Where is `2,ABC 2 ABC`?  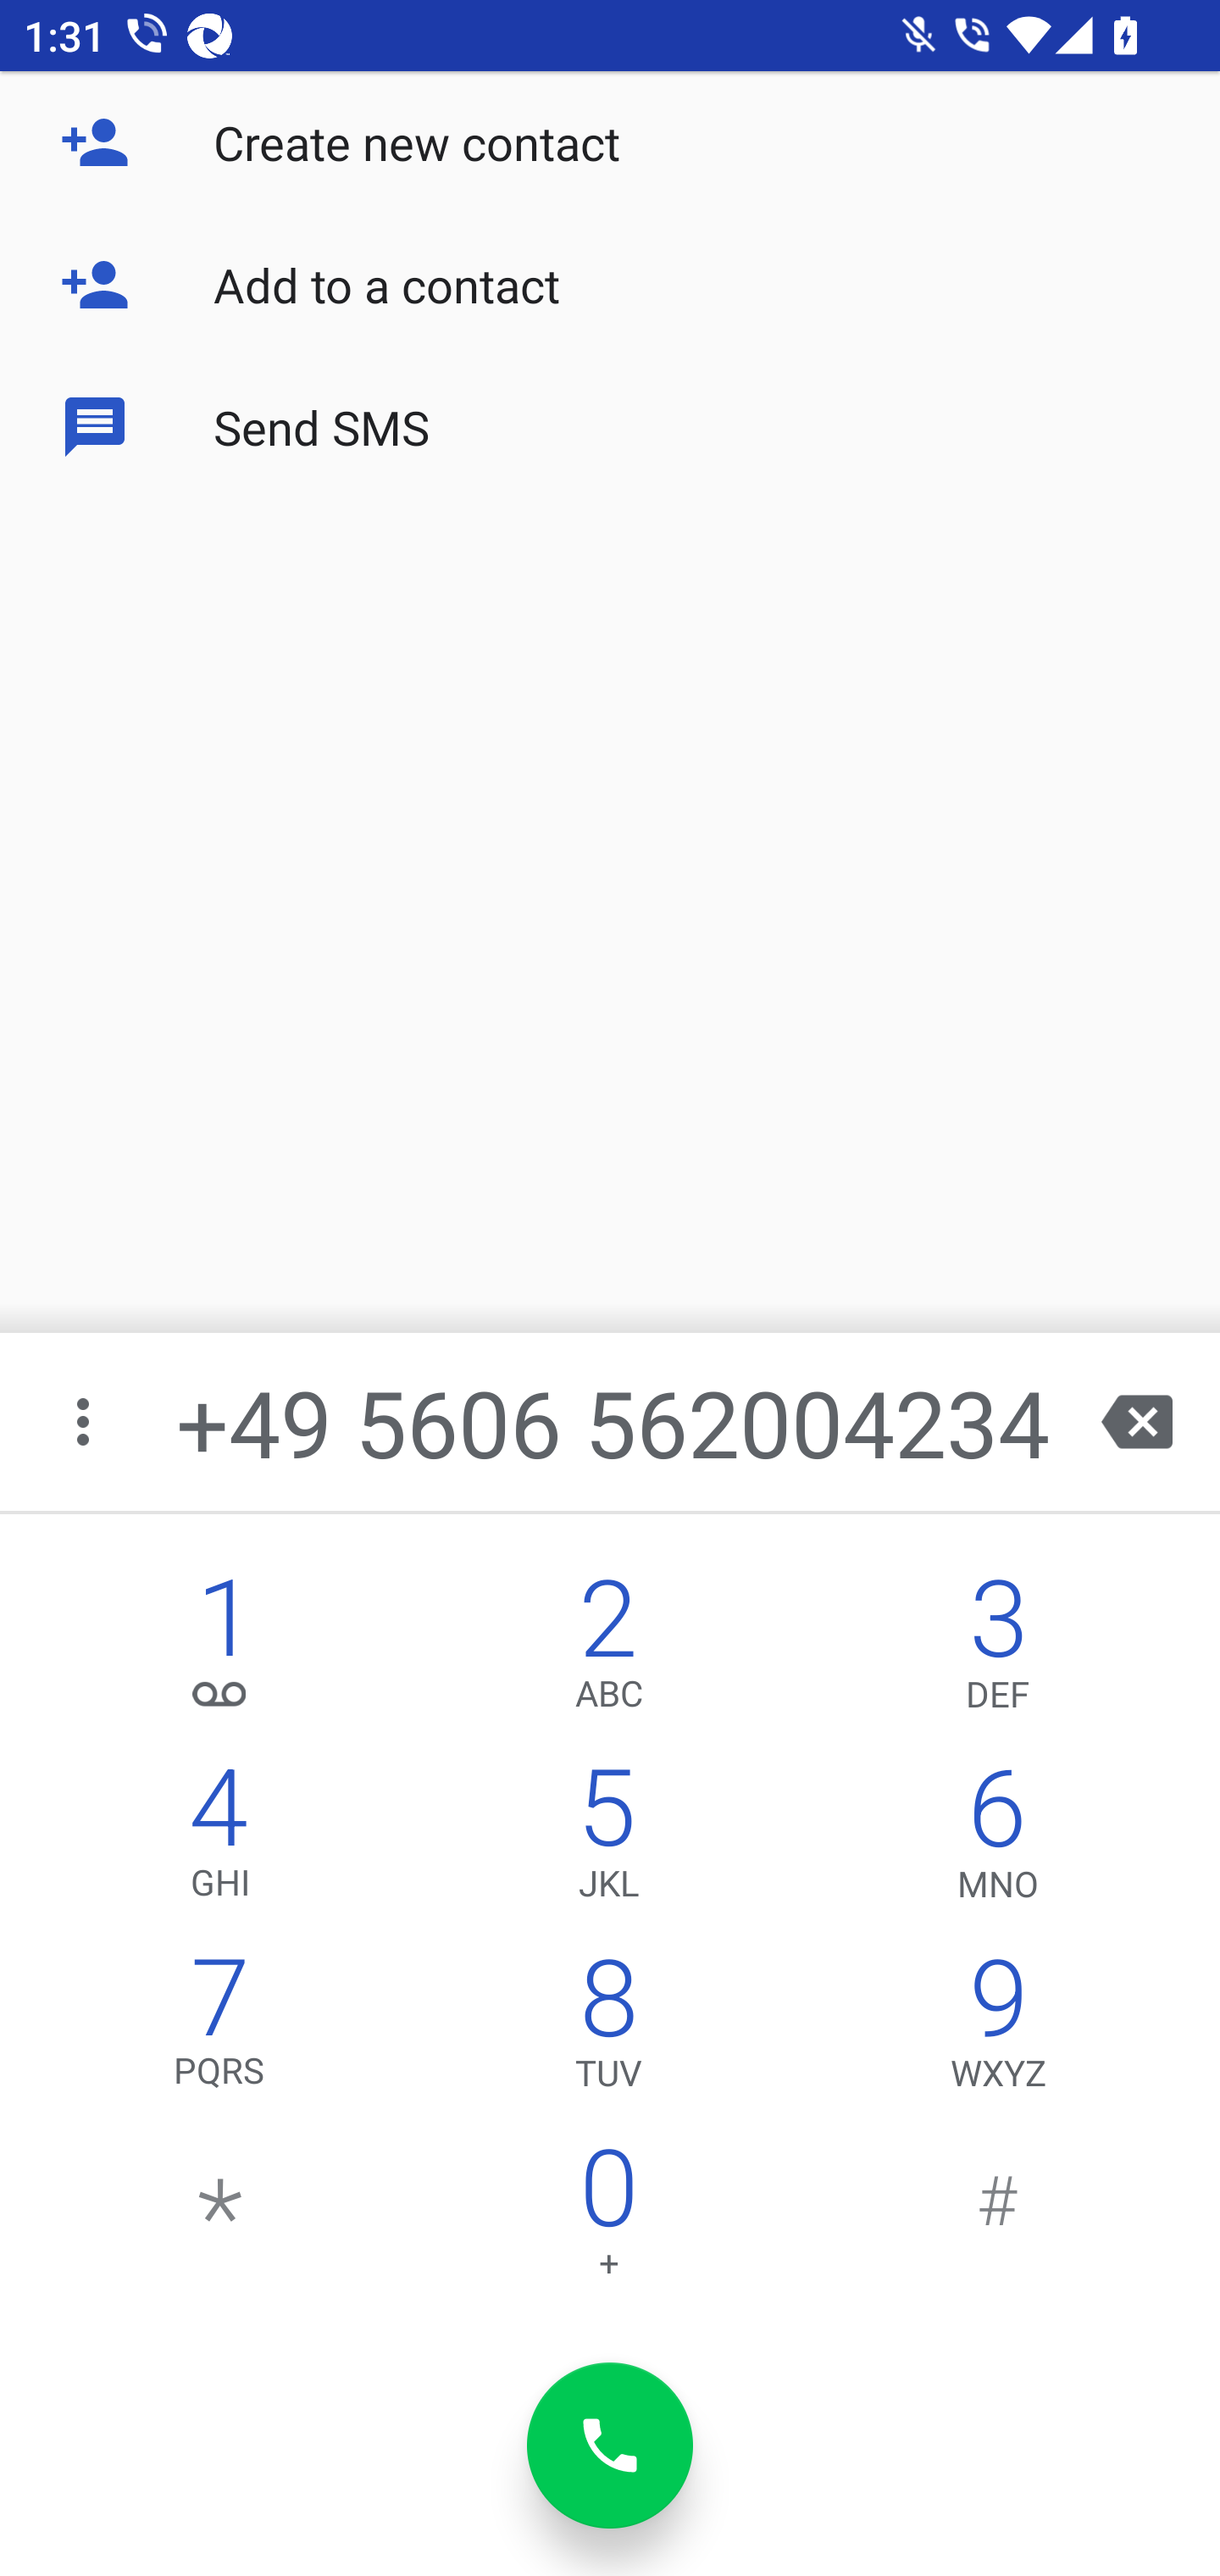 2,ABC 2 ABC is located at coordinates (608, 1651).